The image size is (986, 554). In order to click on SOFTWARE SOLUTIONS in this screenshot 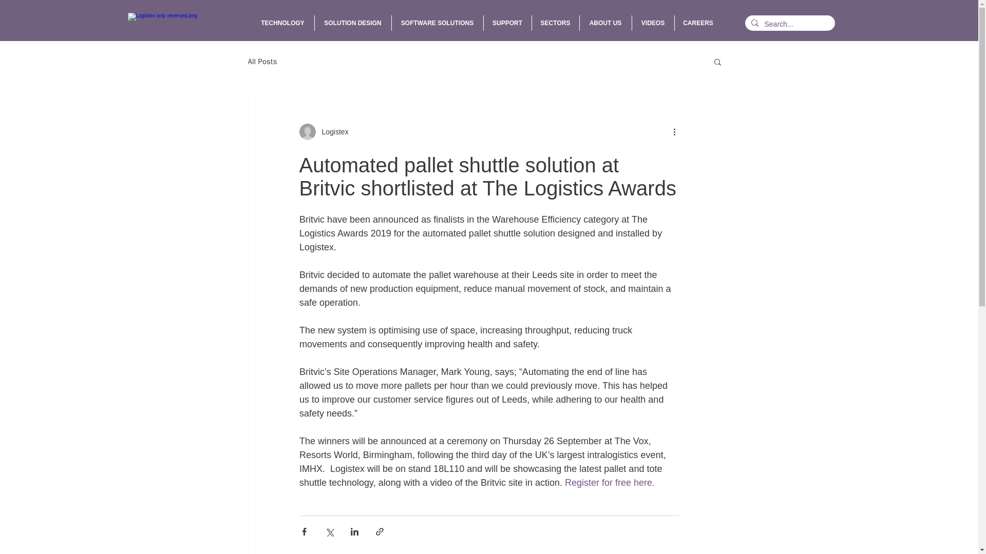, I will do `click(437, 23)`.